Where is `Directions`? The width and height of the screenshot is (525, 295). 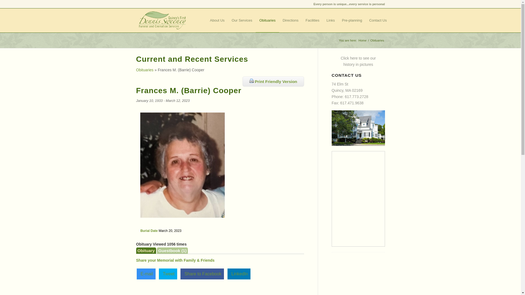 Directions is located at coordinates (358, 61).